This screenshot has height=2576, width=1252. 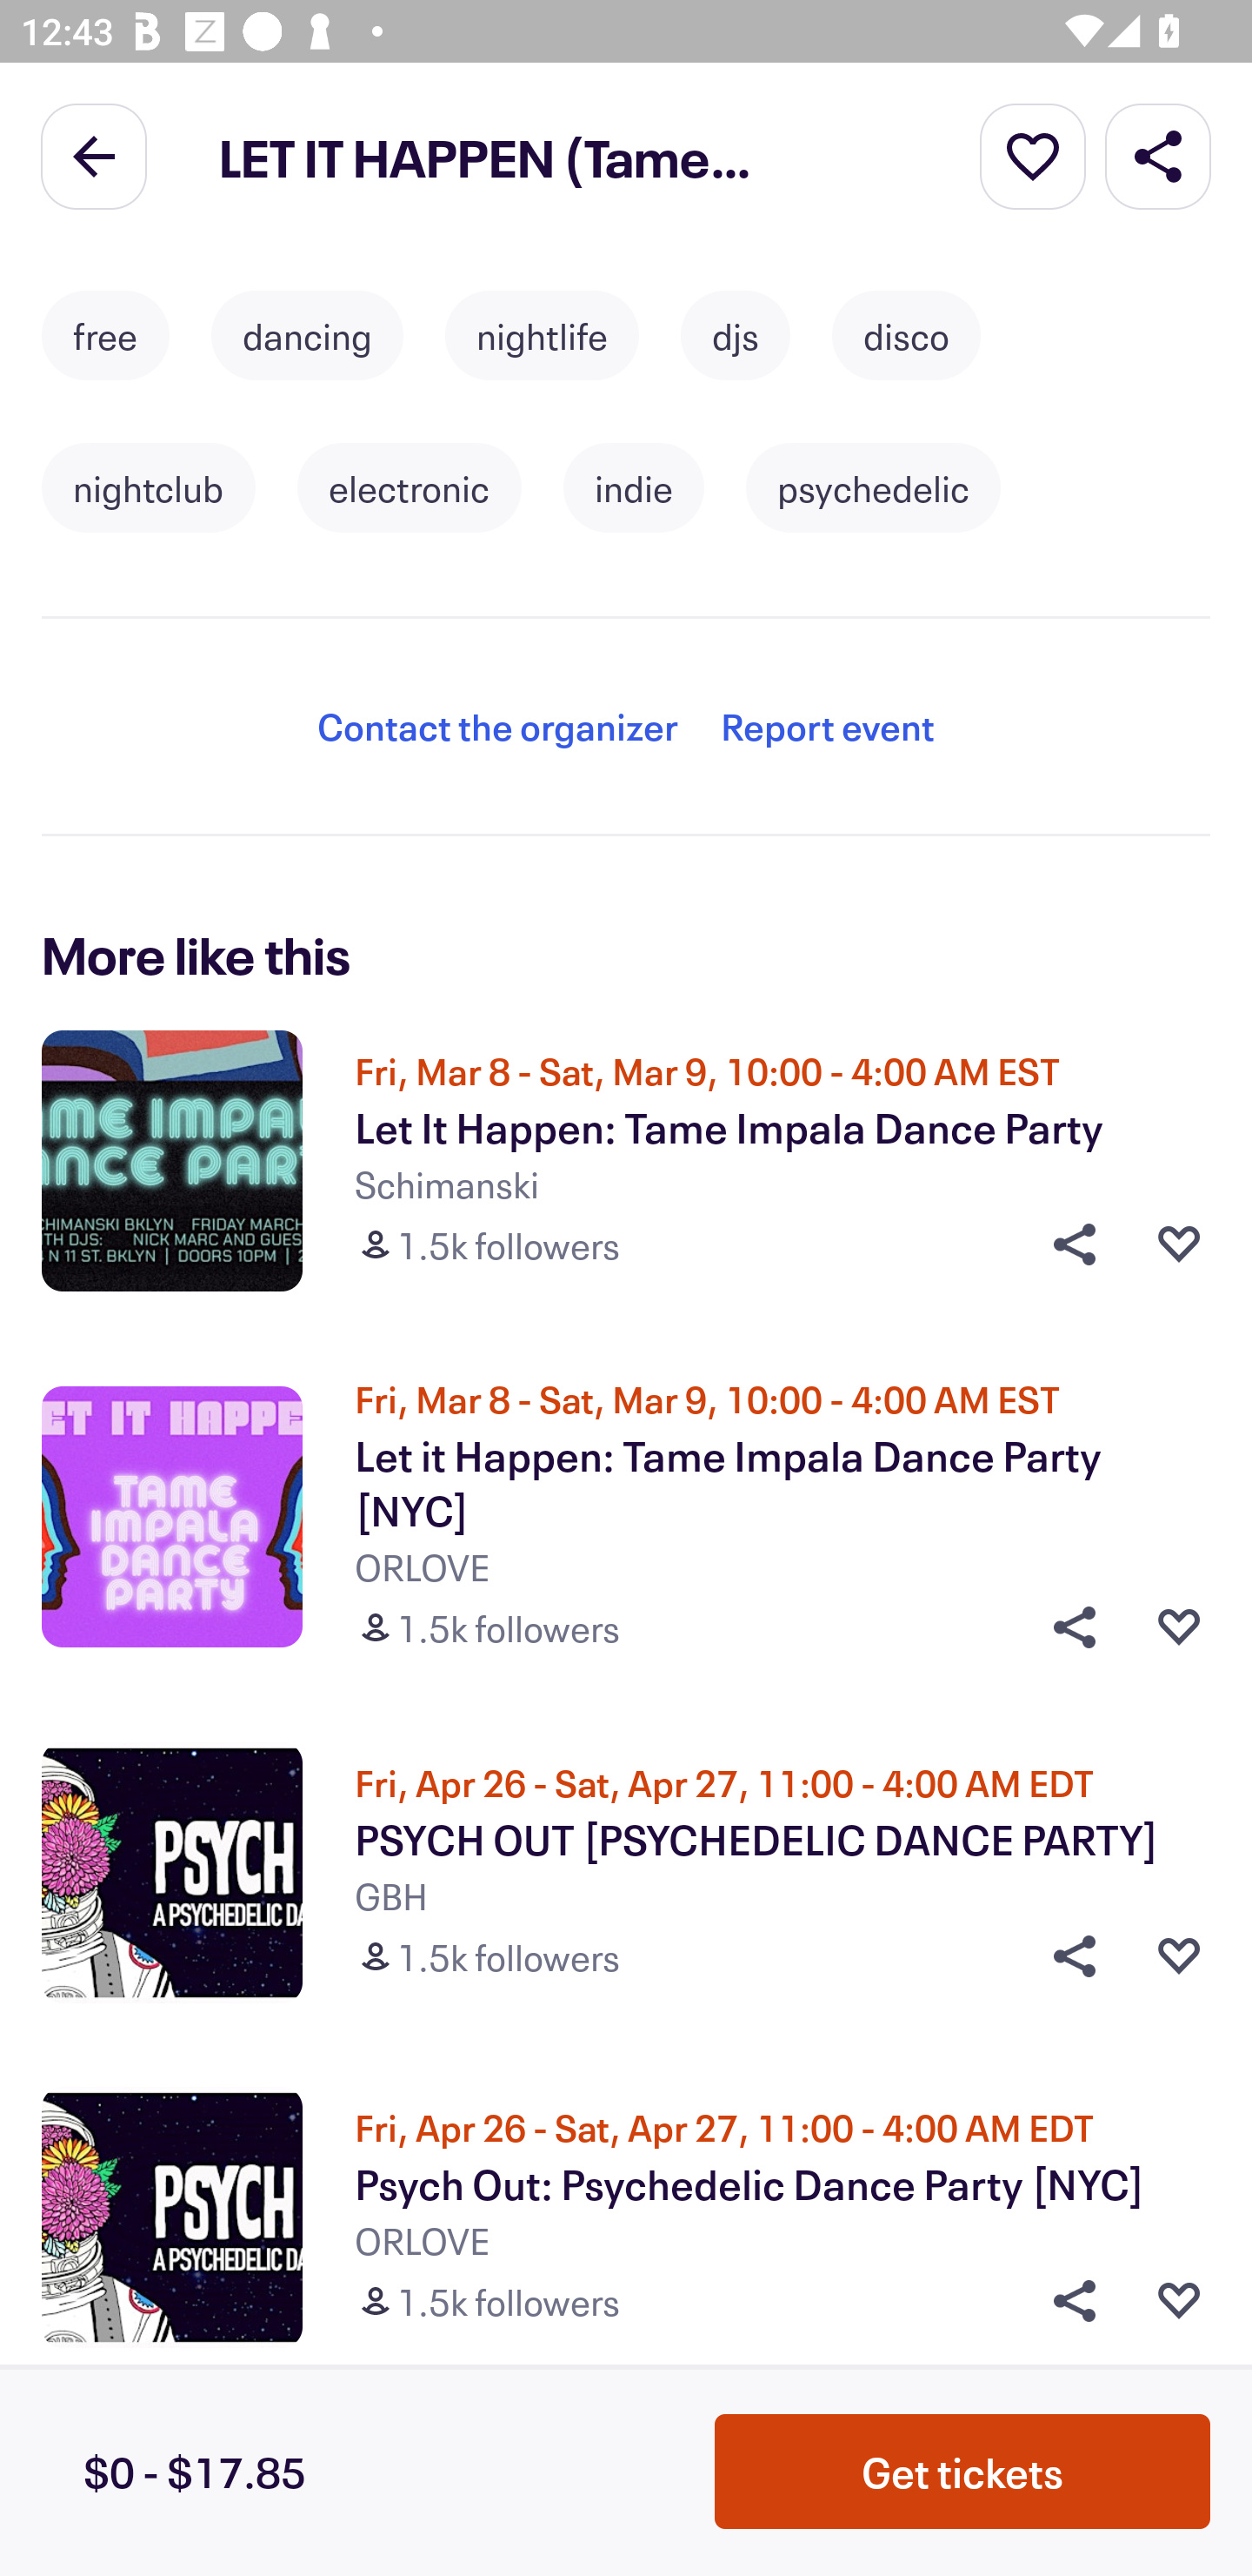 I want to click on More, so click(x=1033, y=155).